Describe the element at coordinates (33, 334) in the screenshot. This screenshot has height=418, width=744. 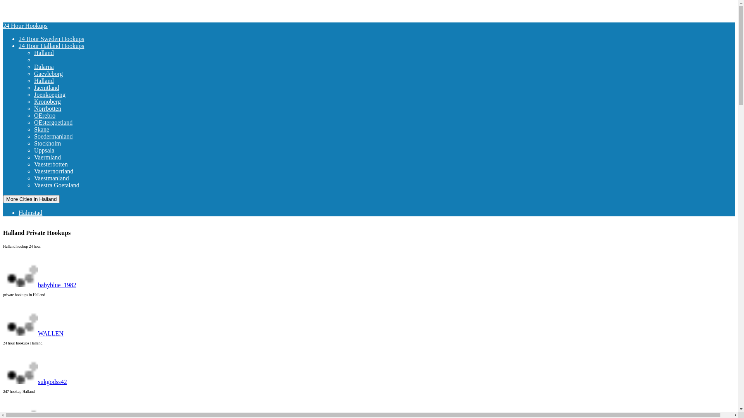
I see `WALLEN` at that location.